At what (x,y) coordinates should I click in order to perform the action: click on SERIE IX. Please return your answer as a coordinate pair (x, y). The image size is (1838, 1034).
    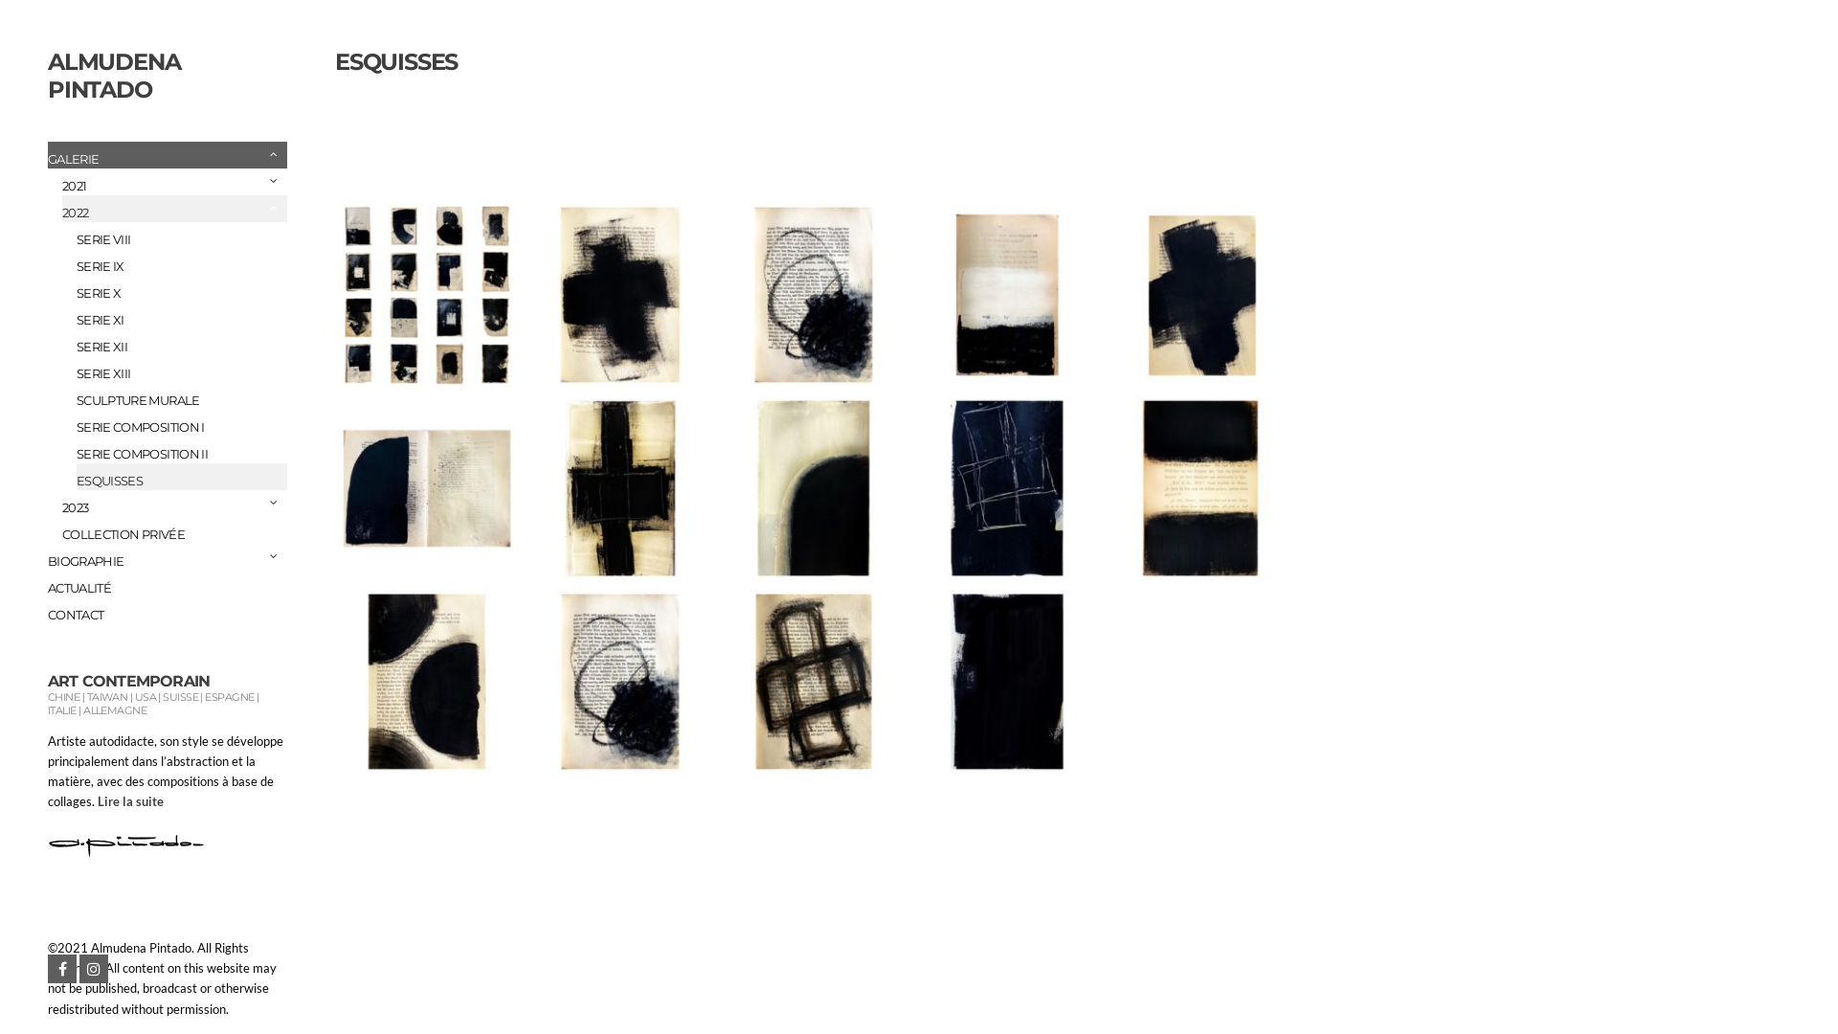
    Looking at the image, I should click on (182, 262).